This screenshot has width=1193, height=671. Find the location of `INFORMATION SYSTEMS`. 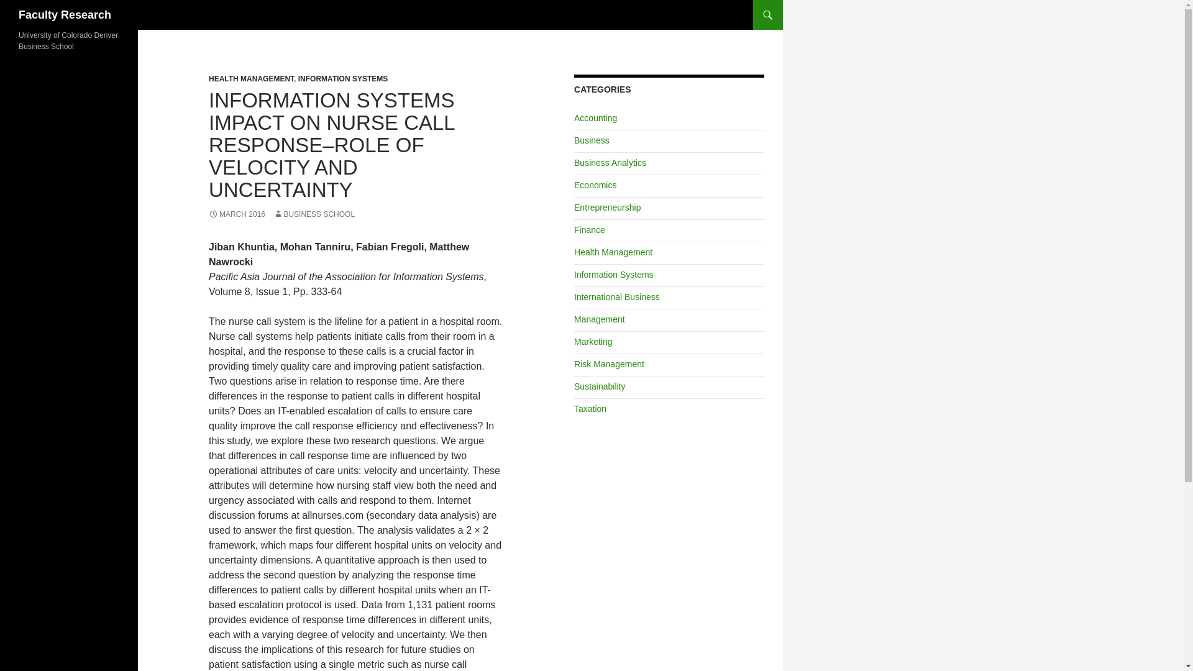

INFORMATION SYSTEMS is located at coordinates (343, 78).